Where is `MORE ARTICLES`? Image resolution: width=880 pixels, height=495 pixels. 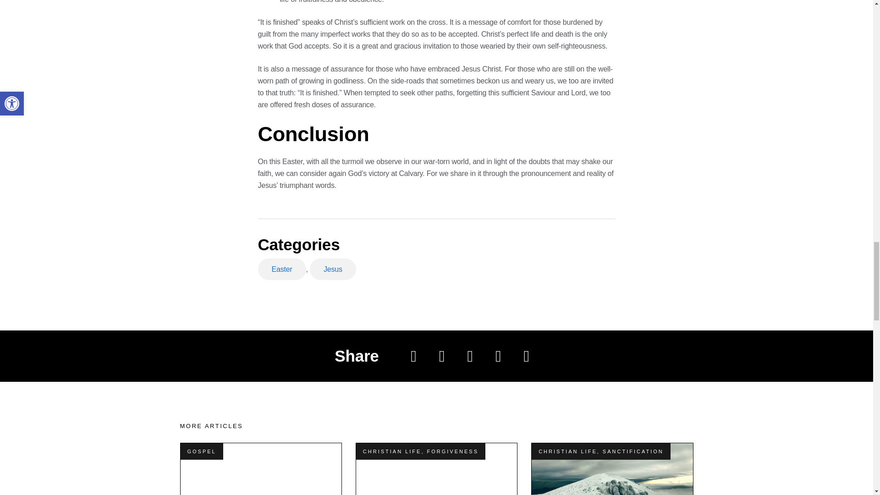 MORE ARTICLES is located at coordinates (211, 426).